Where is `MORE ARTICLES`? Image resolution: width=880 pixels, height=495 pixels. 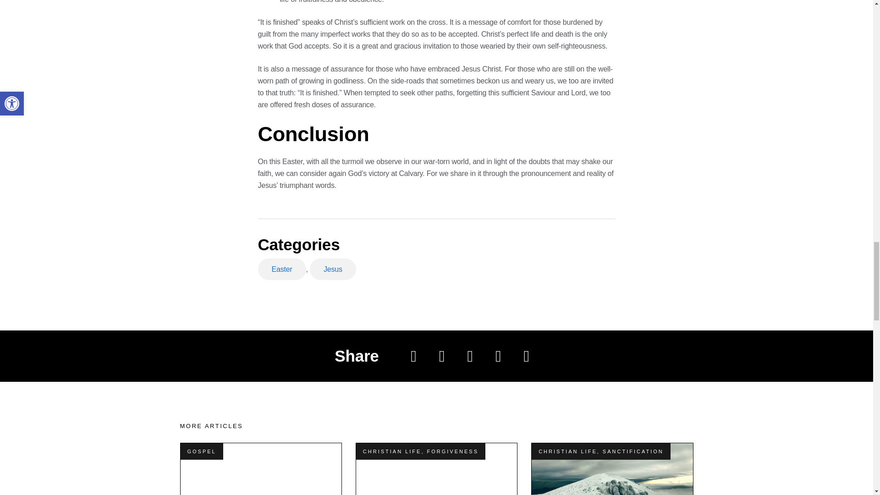 MORE ARTICLES is located at coordinates (211, 426).